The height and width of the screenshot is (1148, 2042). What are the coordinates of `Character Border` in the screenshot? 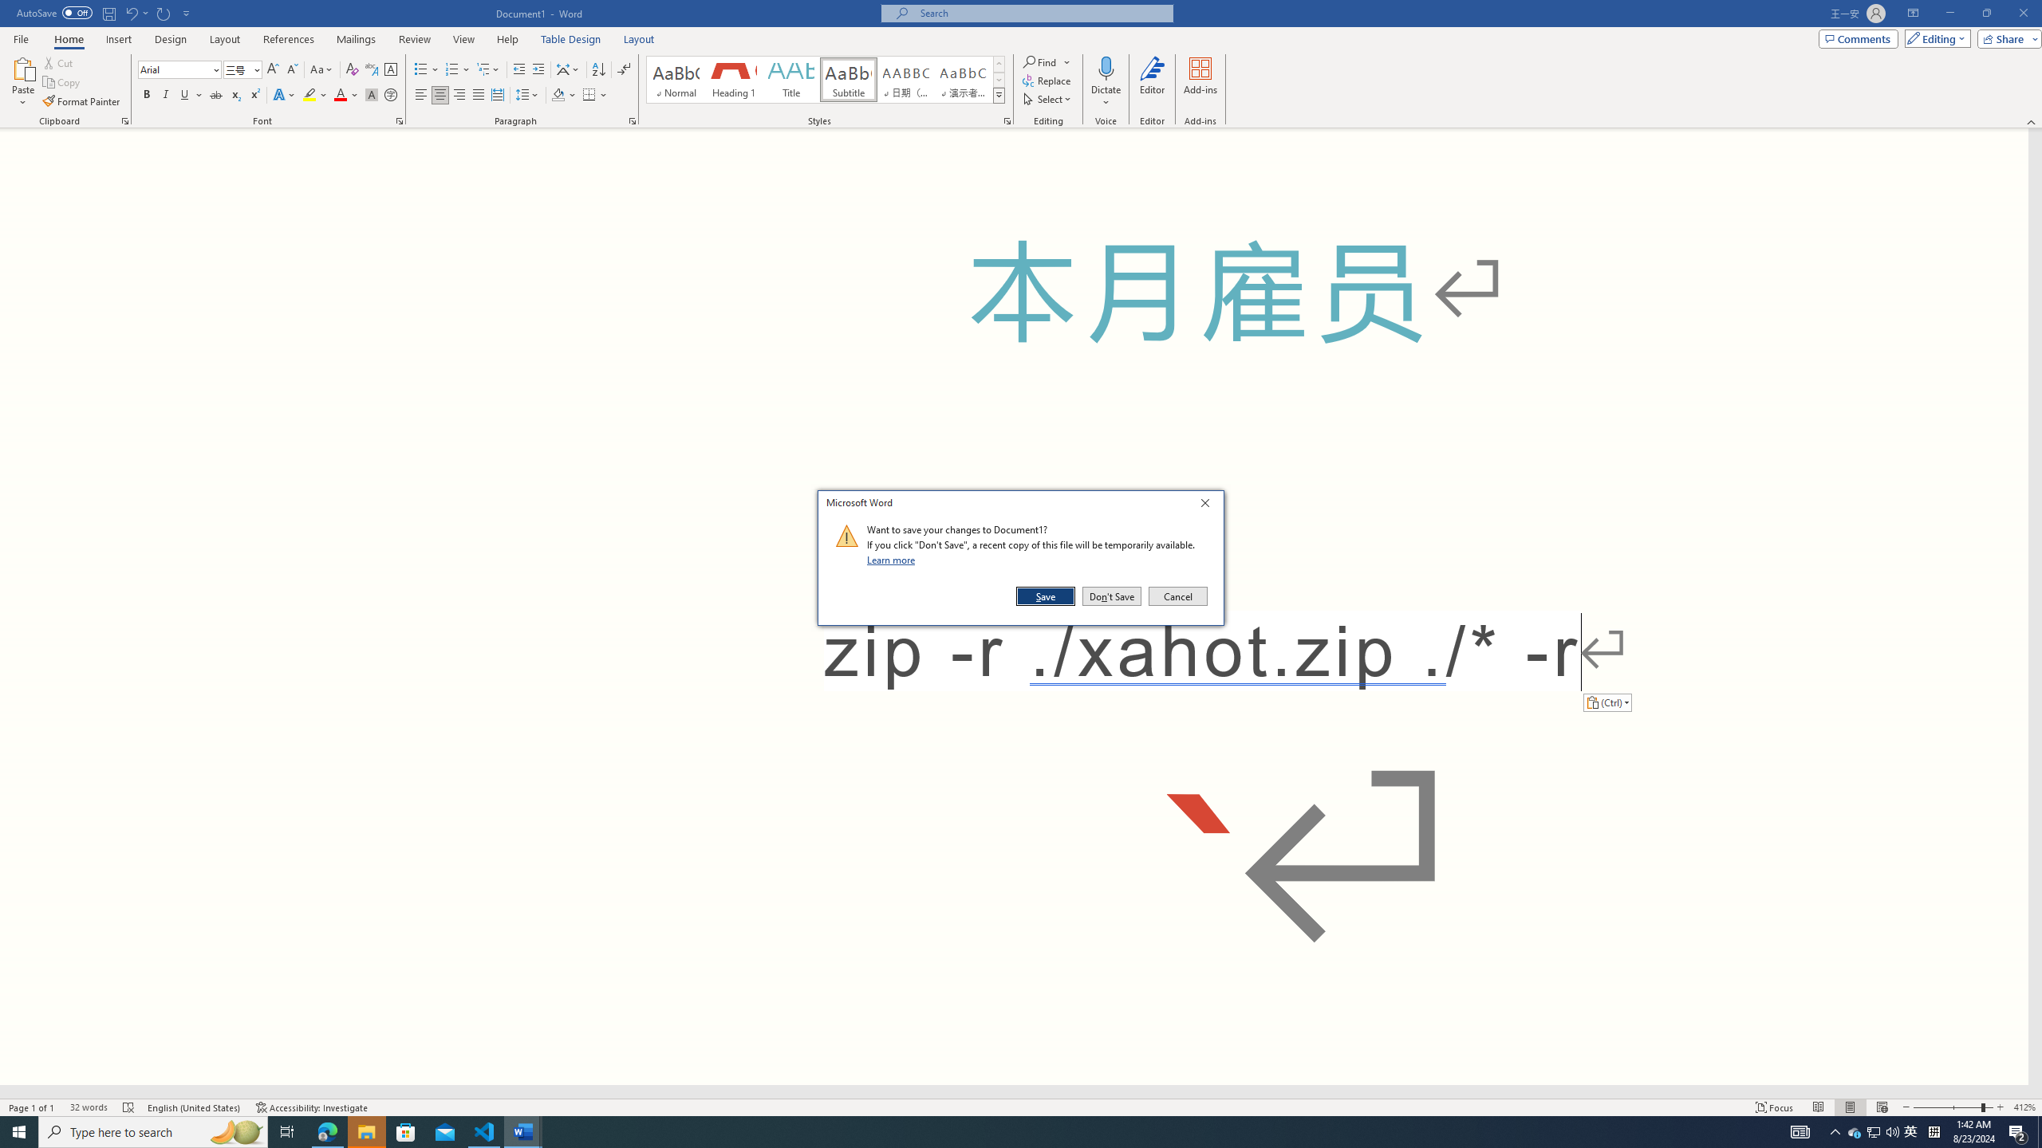 It's located at (391, 70).